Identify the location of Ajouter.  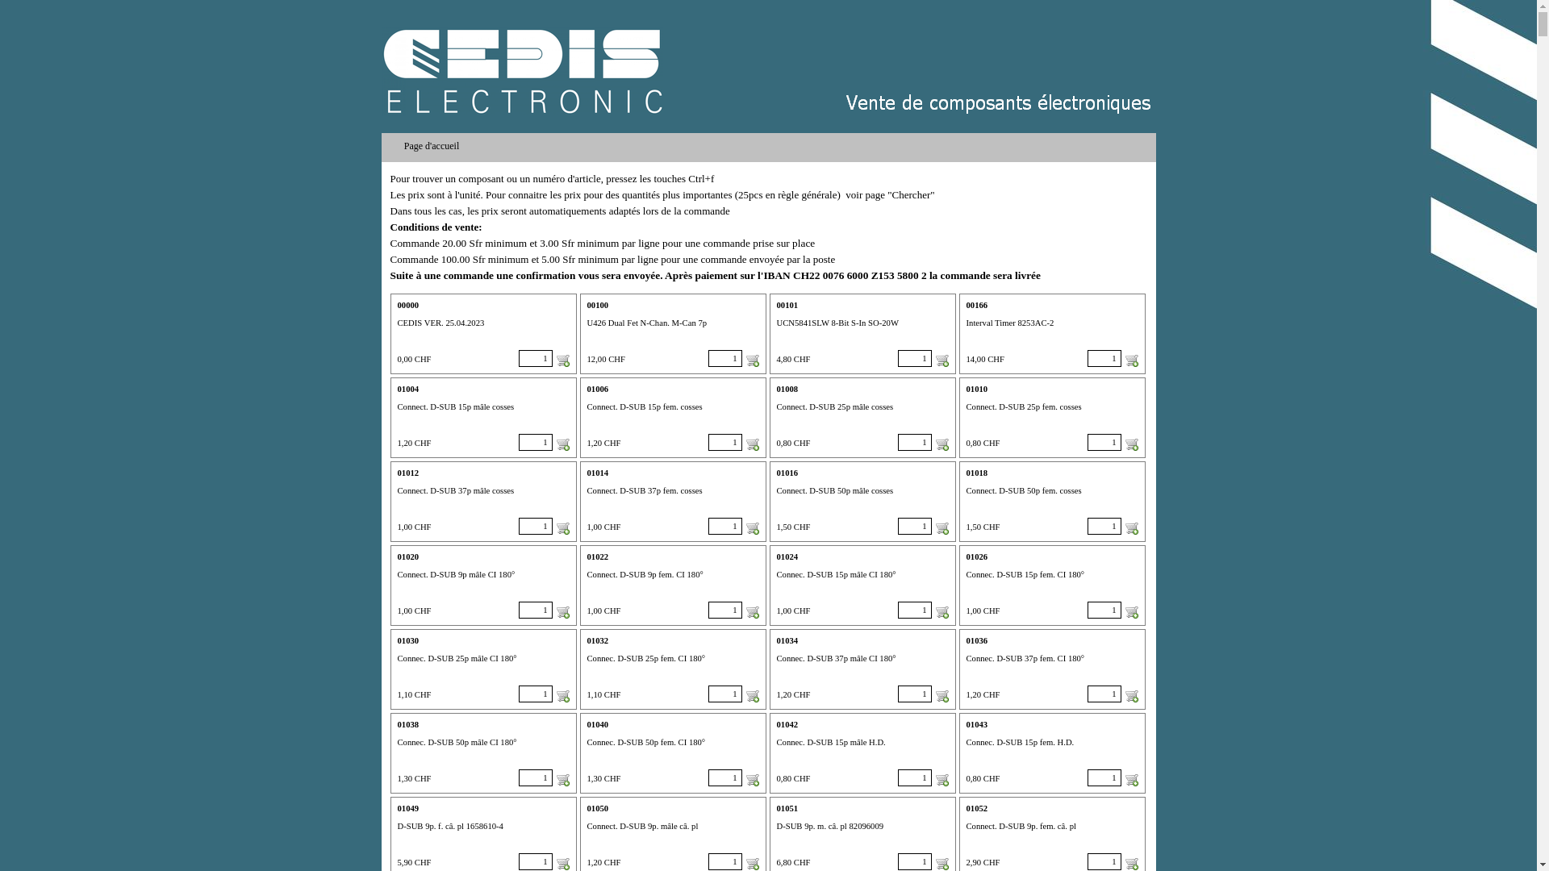
(563, 864).